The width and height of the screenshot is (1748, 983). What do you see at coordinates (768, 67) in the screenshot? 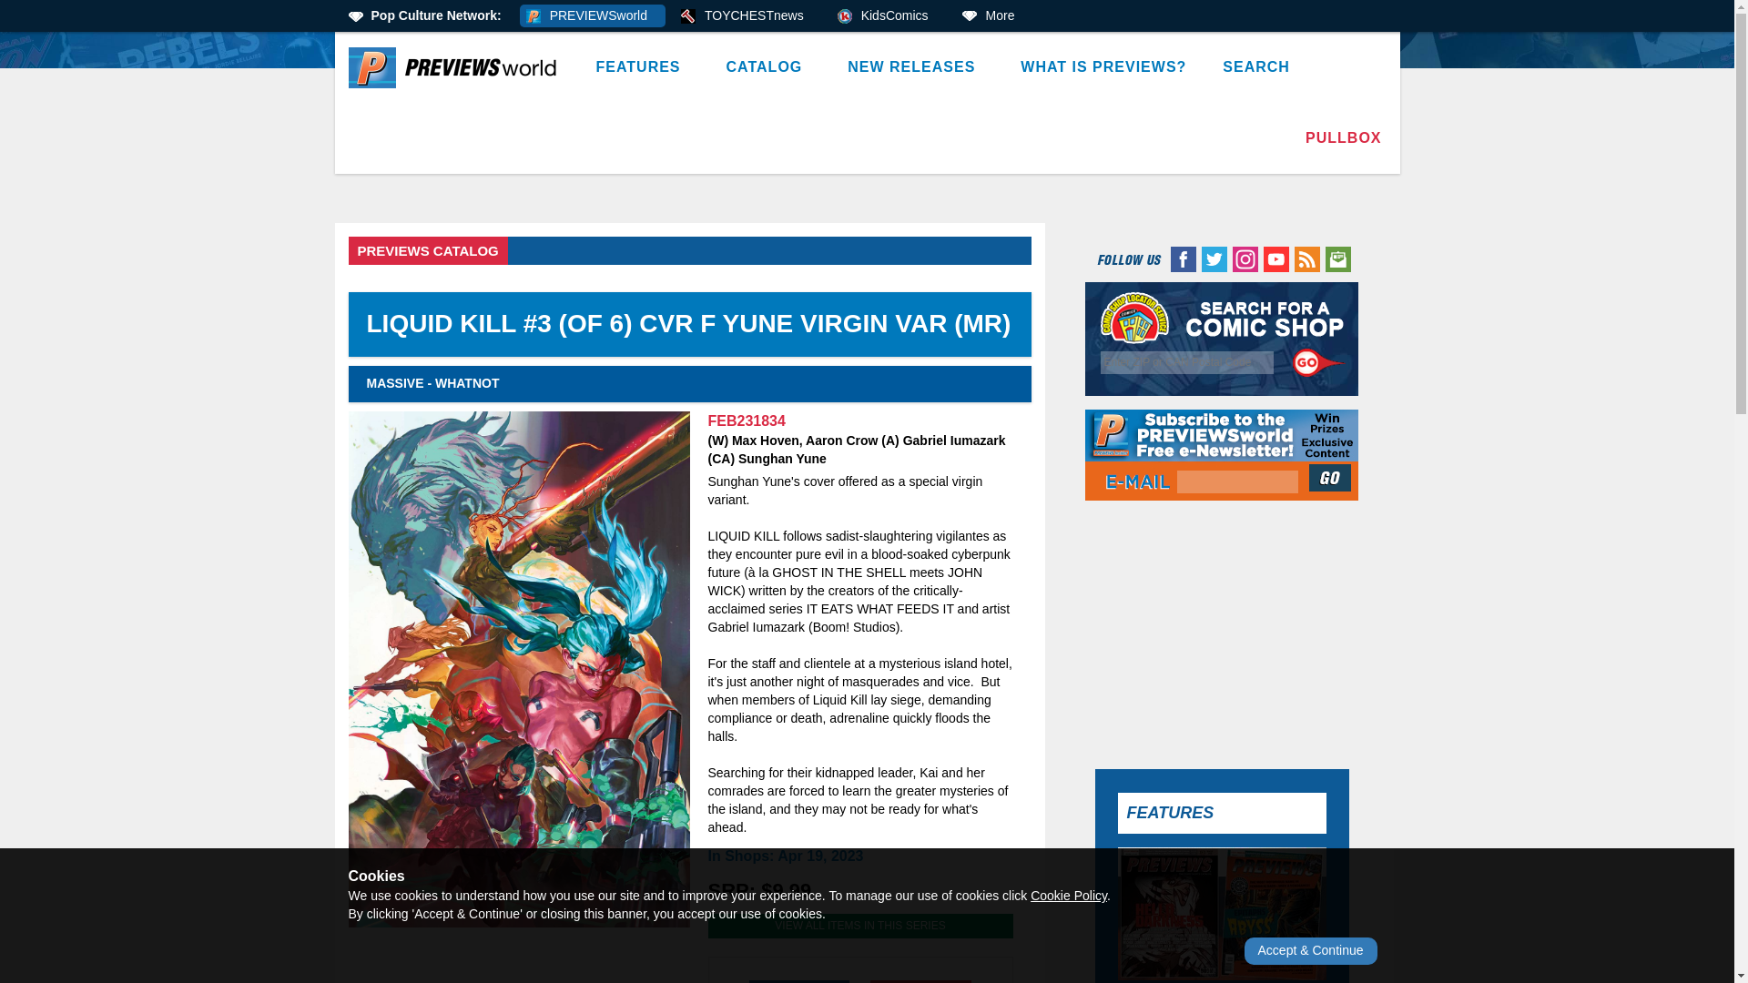
I see `CATALOG` at bounding box center [768, 67].